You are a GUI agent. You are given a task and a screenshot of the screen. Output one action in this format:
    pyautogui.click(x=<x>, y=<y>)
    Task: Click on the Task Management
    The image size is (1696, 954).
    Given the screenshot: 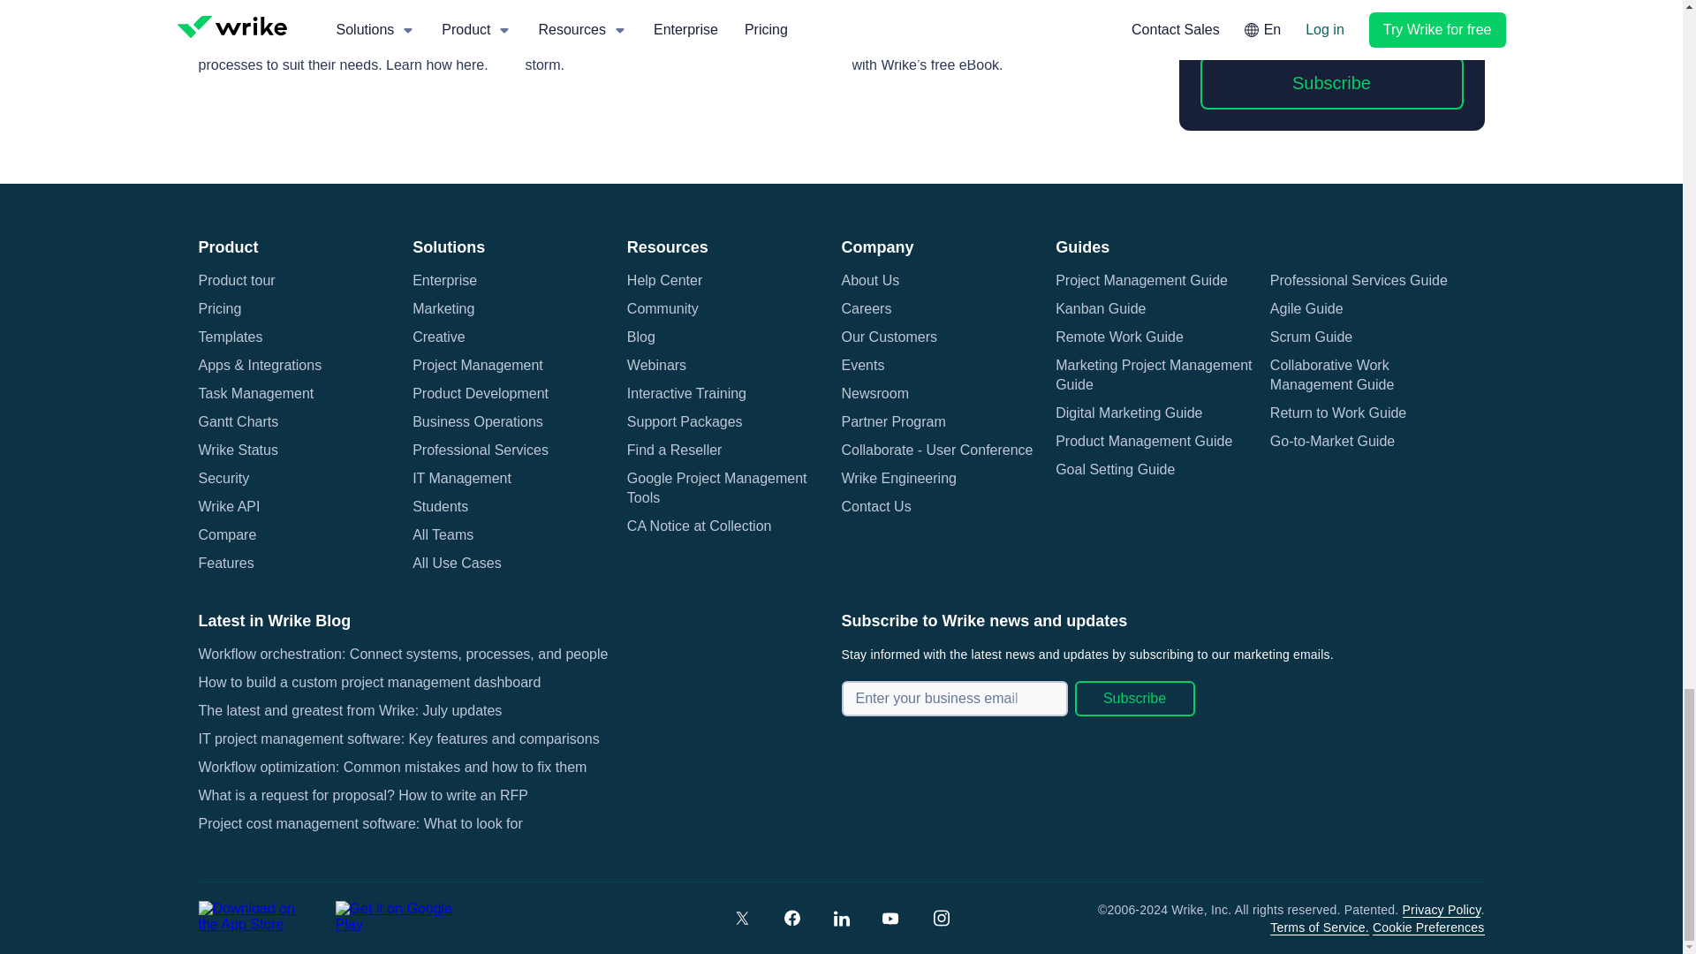 What is the action you would take?
    pyautogui.click(x=256, y=394)
    